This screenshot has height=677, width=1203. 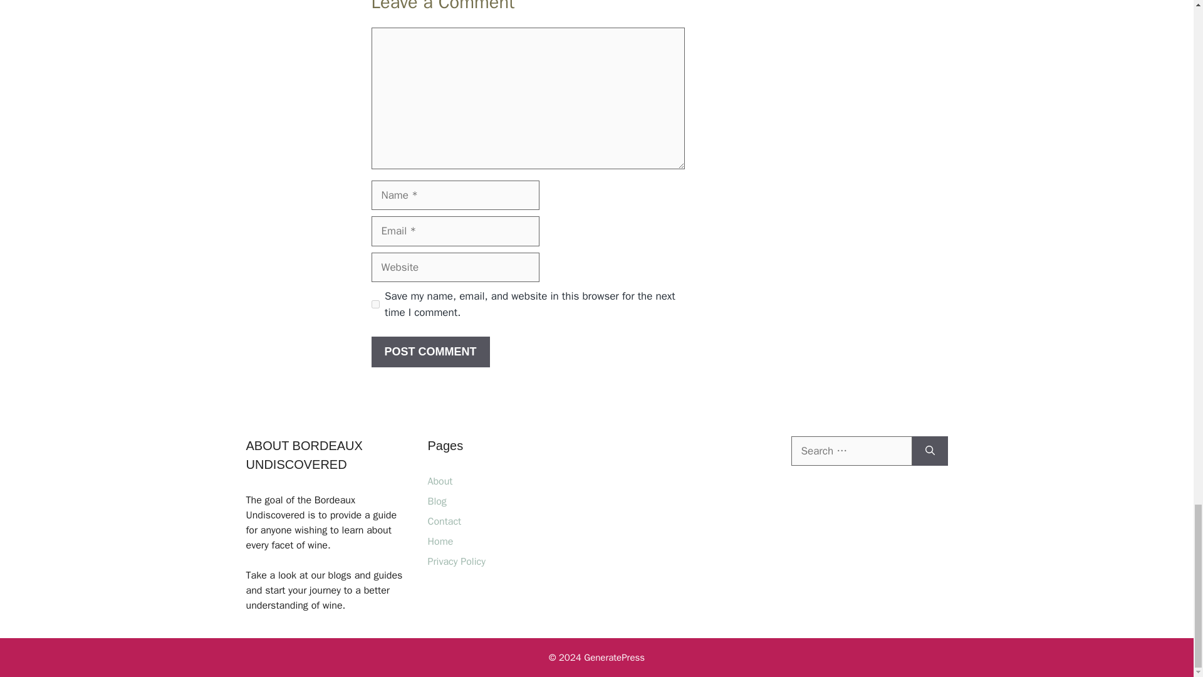 What do you see at coordinates (375, 305) in the screenshot?
I see `yes` at bounding box center [375, 305].